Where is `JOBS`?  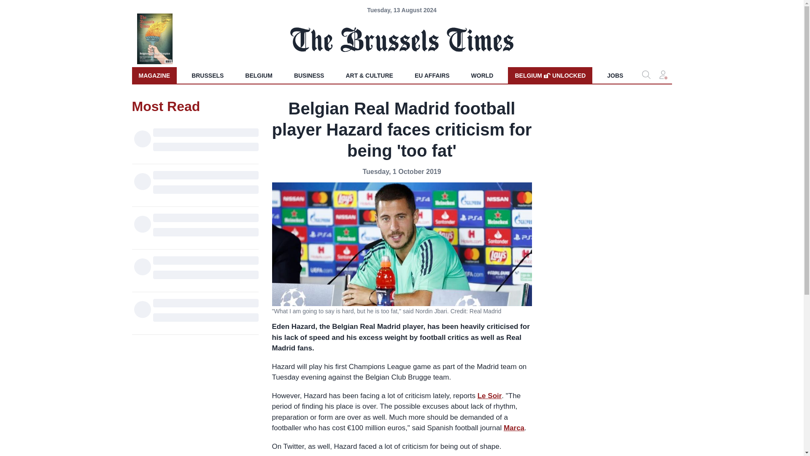 JOBS is located at coordinates (615, 75).